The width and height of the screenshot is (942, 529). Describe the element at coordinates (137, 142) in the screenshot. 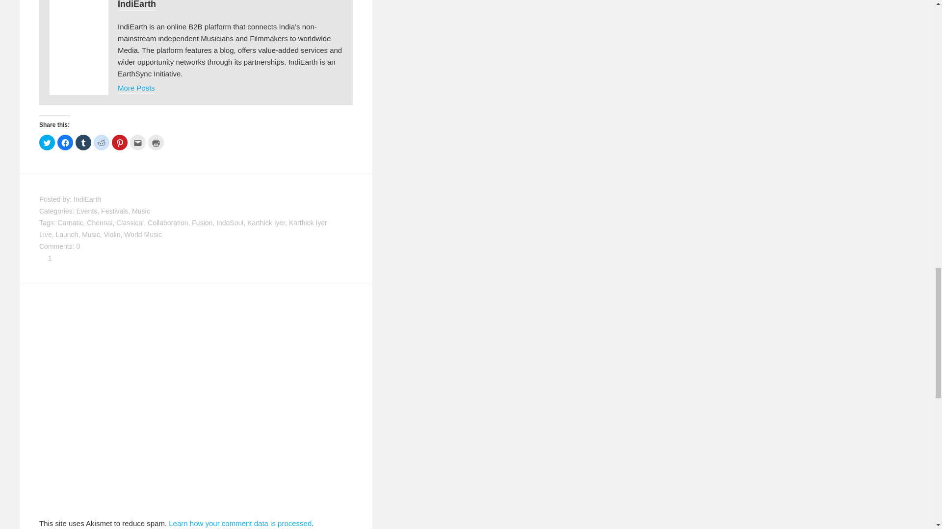

I see `Click to email this to a friend` at that location.